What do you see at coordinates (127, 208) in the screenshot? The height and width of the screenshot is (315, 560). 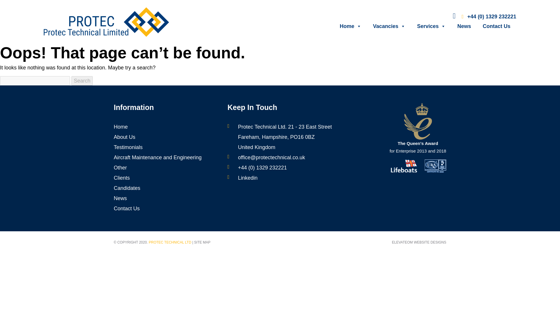 I see `Contact Us` at bounding box center [127, 208].